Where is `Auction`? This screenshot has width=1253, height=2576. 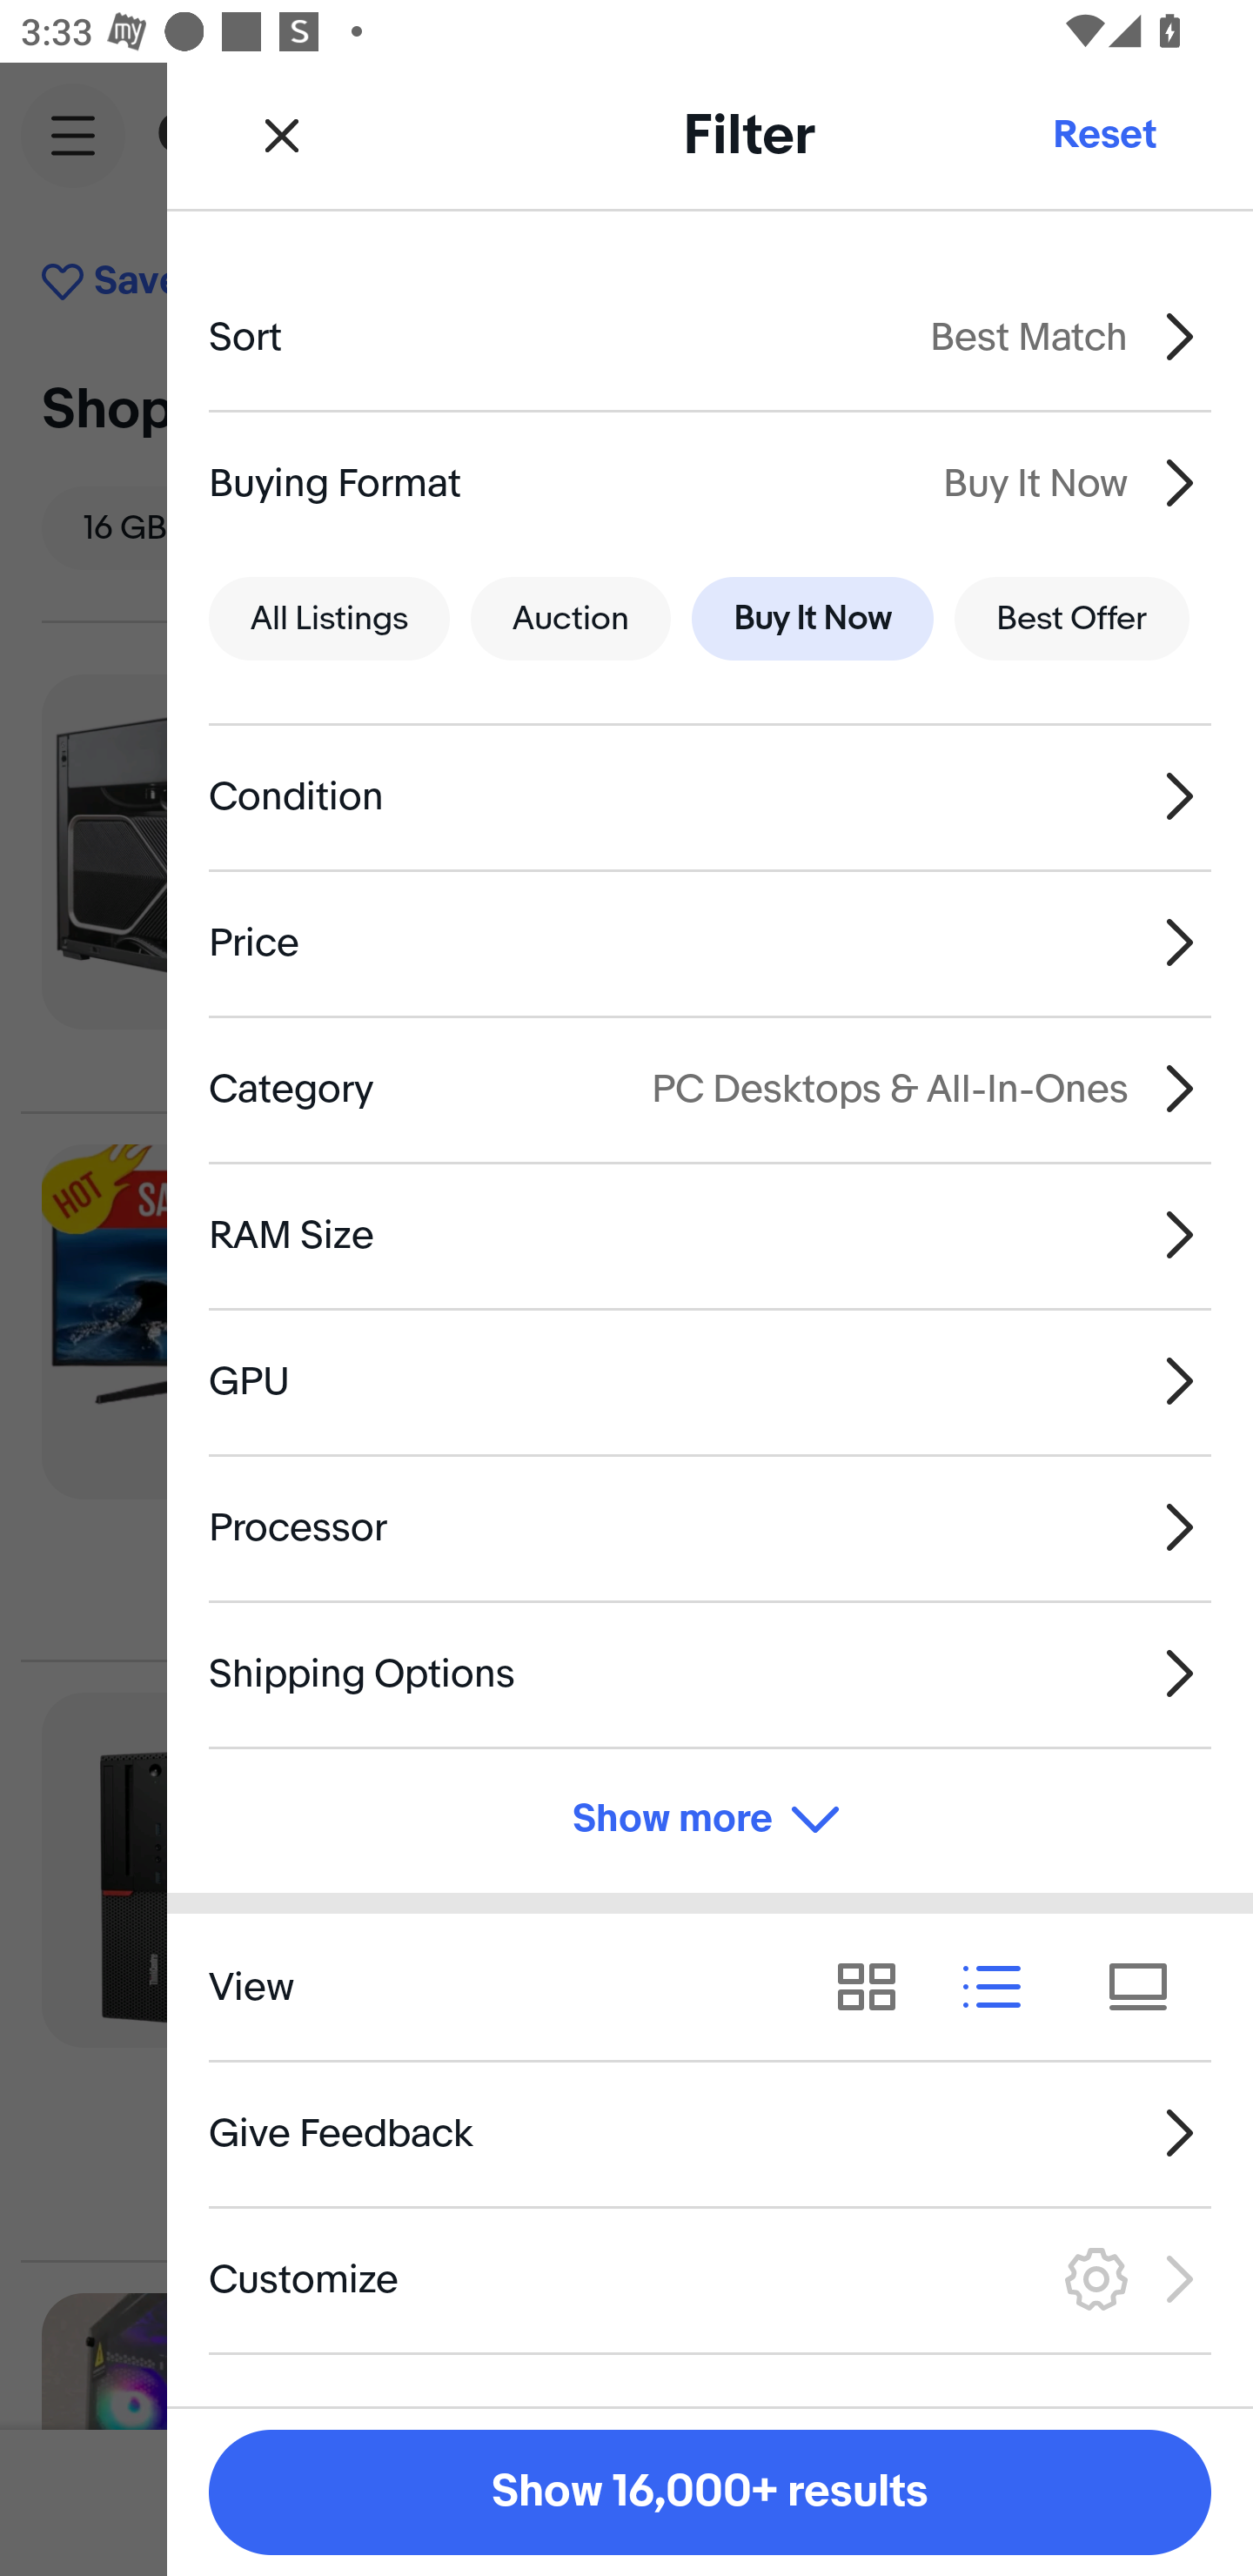
Auction is located at coordinates (571, 620).